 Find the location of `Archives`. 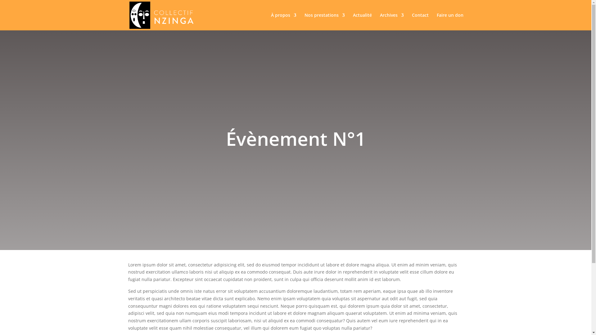

Archives is located at coordinates (392, 22).